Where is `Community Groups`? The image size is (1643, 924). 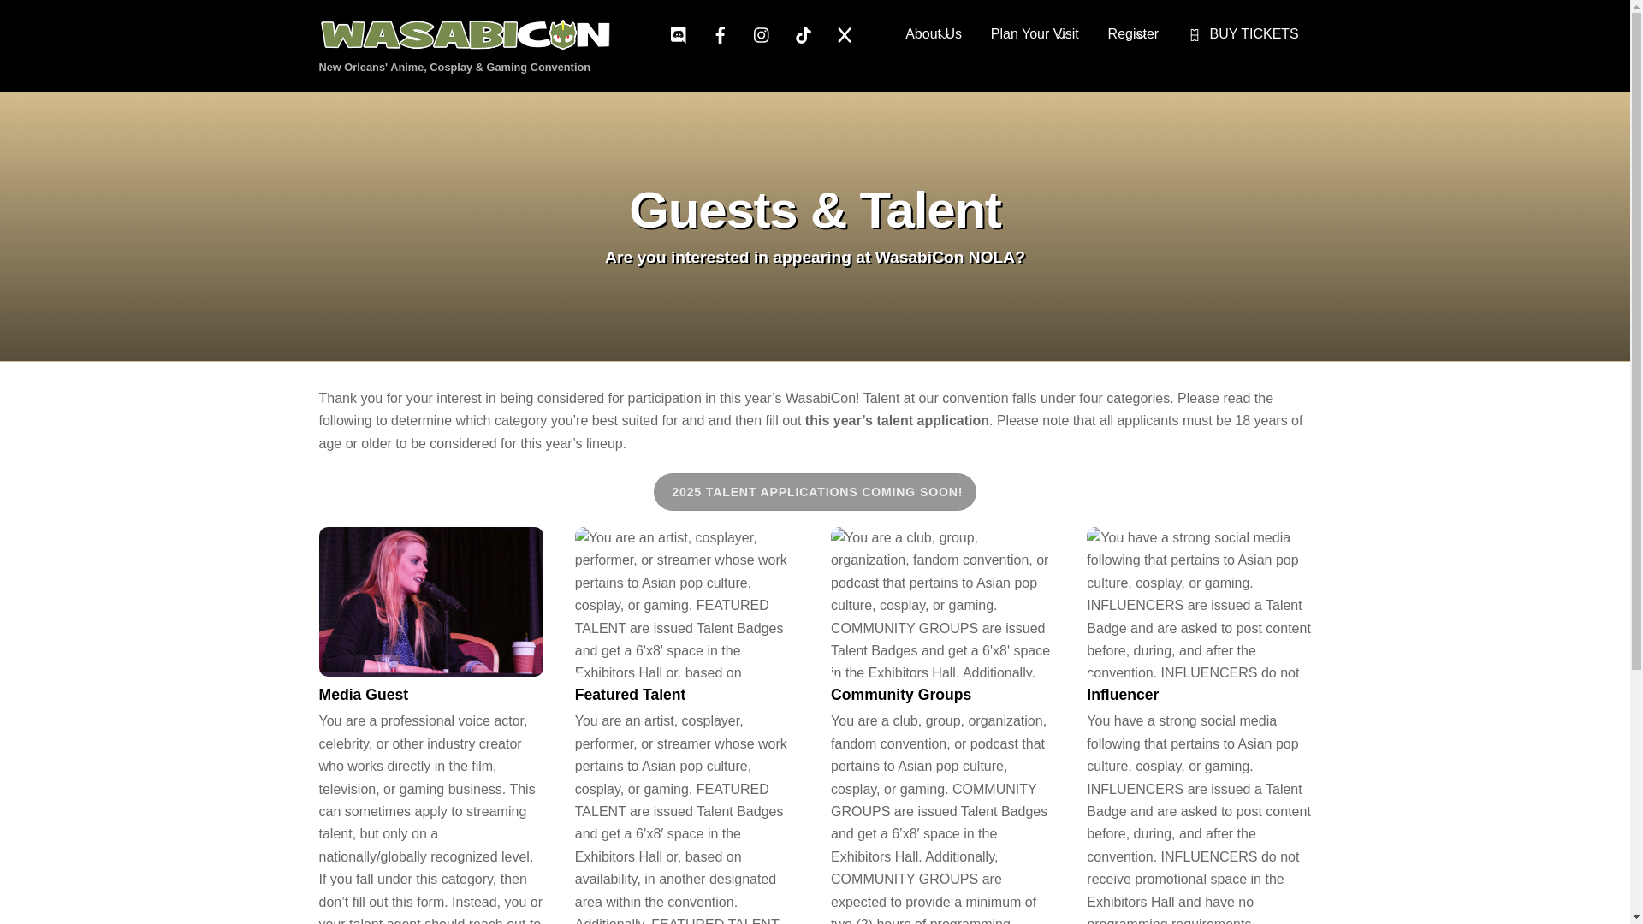
Community Groups is located at coordinates (943, 601).